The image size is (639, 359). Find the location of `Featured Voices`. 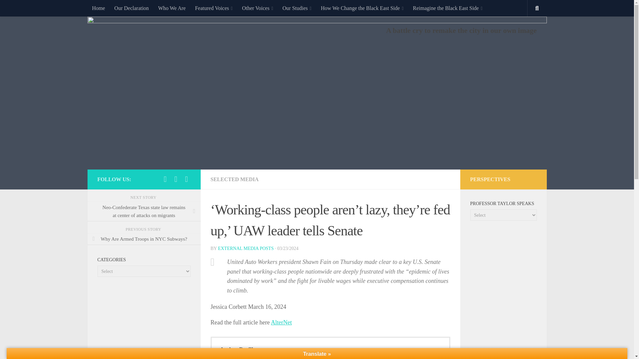

Featured Voices is located at coordinates (214, 8).